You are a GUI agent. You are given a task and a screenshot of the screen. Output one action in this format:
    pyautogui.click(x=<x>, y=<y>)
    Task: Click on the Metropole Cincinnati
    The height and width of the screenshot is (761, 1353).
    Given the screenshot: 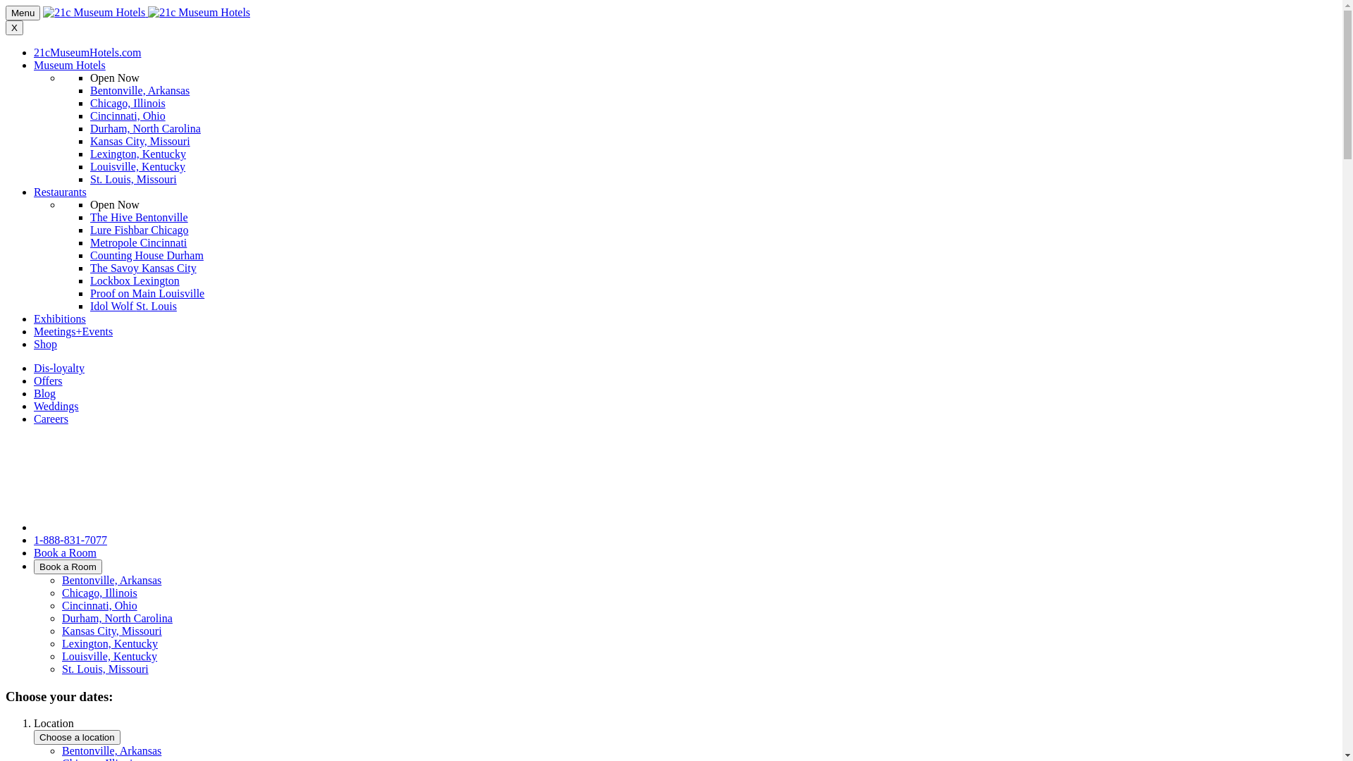 What is the action you would take?
    pyautogui.click(x=138, y=242)
    